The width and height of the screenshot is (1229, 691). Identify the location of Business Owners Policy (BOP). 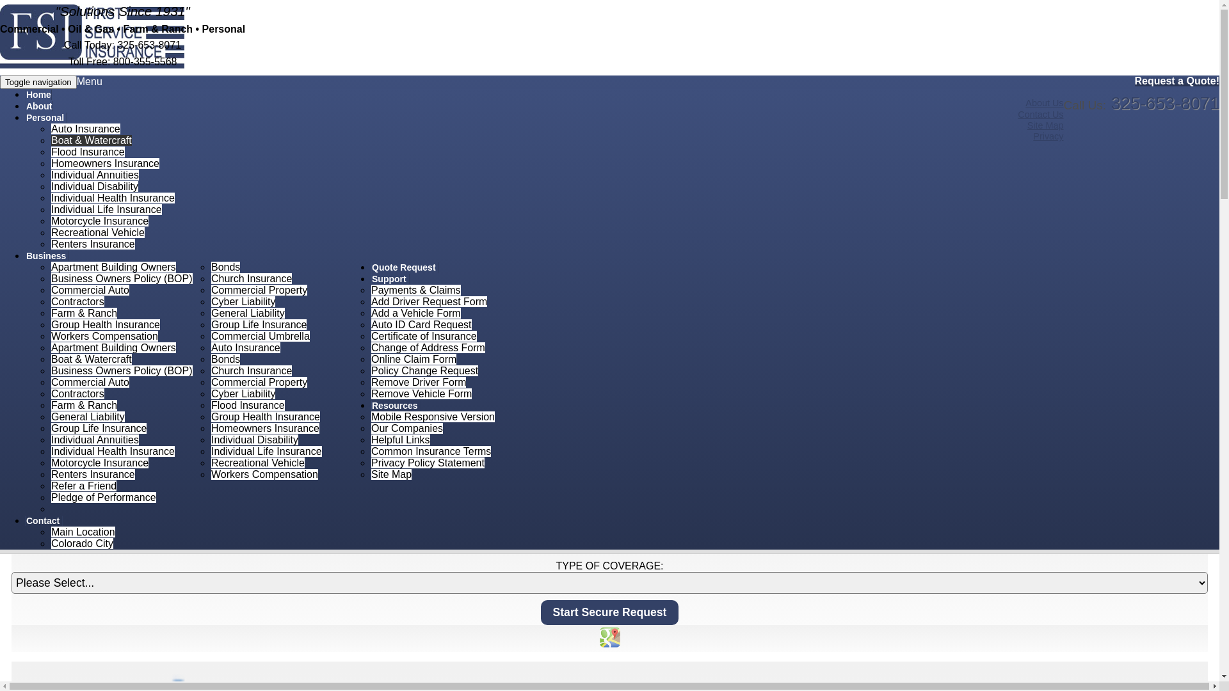
(122, 371).